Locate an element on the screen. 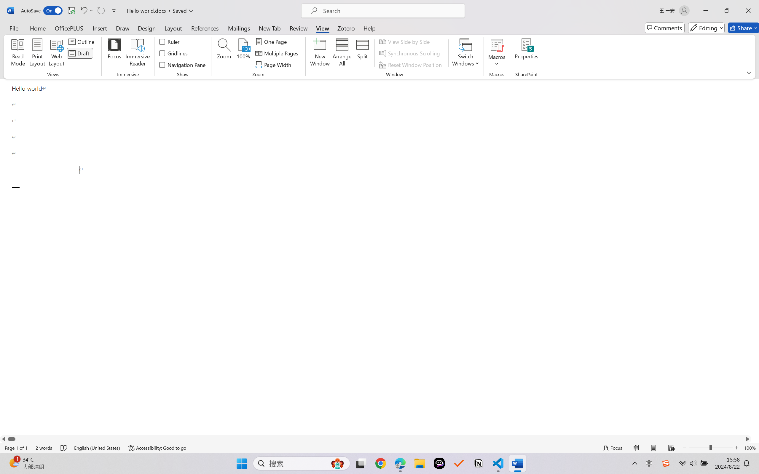 The width and height of the screenshot is (759, 474). Ruler is located at coordinates (170, 41).